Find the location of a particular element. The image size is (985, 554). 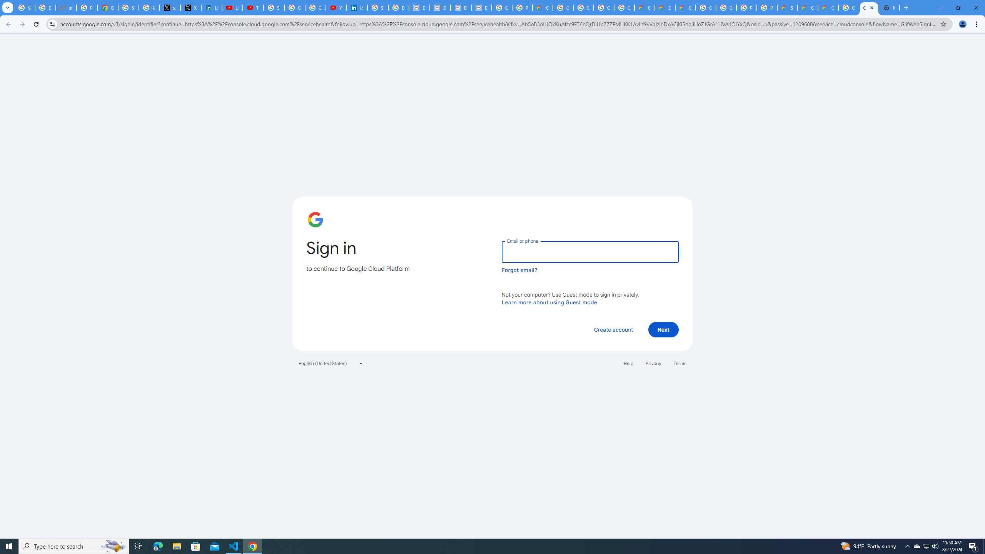

Google Cloud Platform is located at coordinates (726, 8).